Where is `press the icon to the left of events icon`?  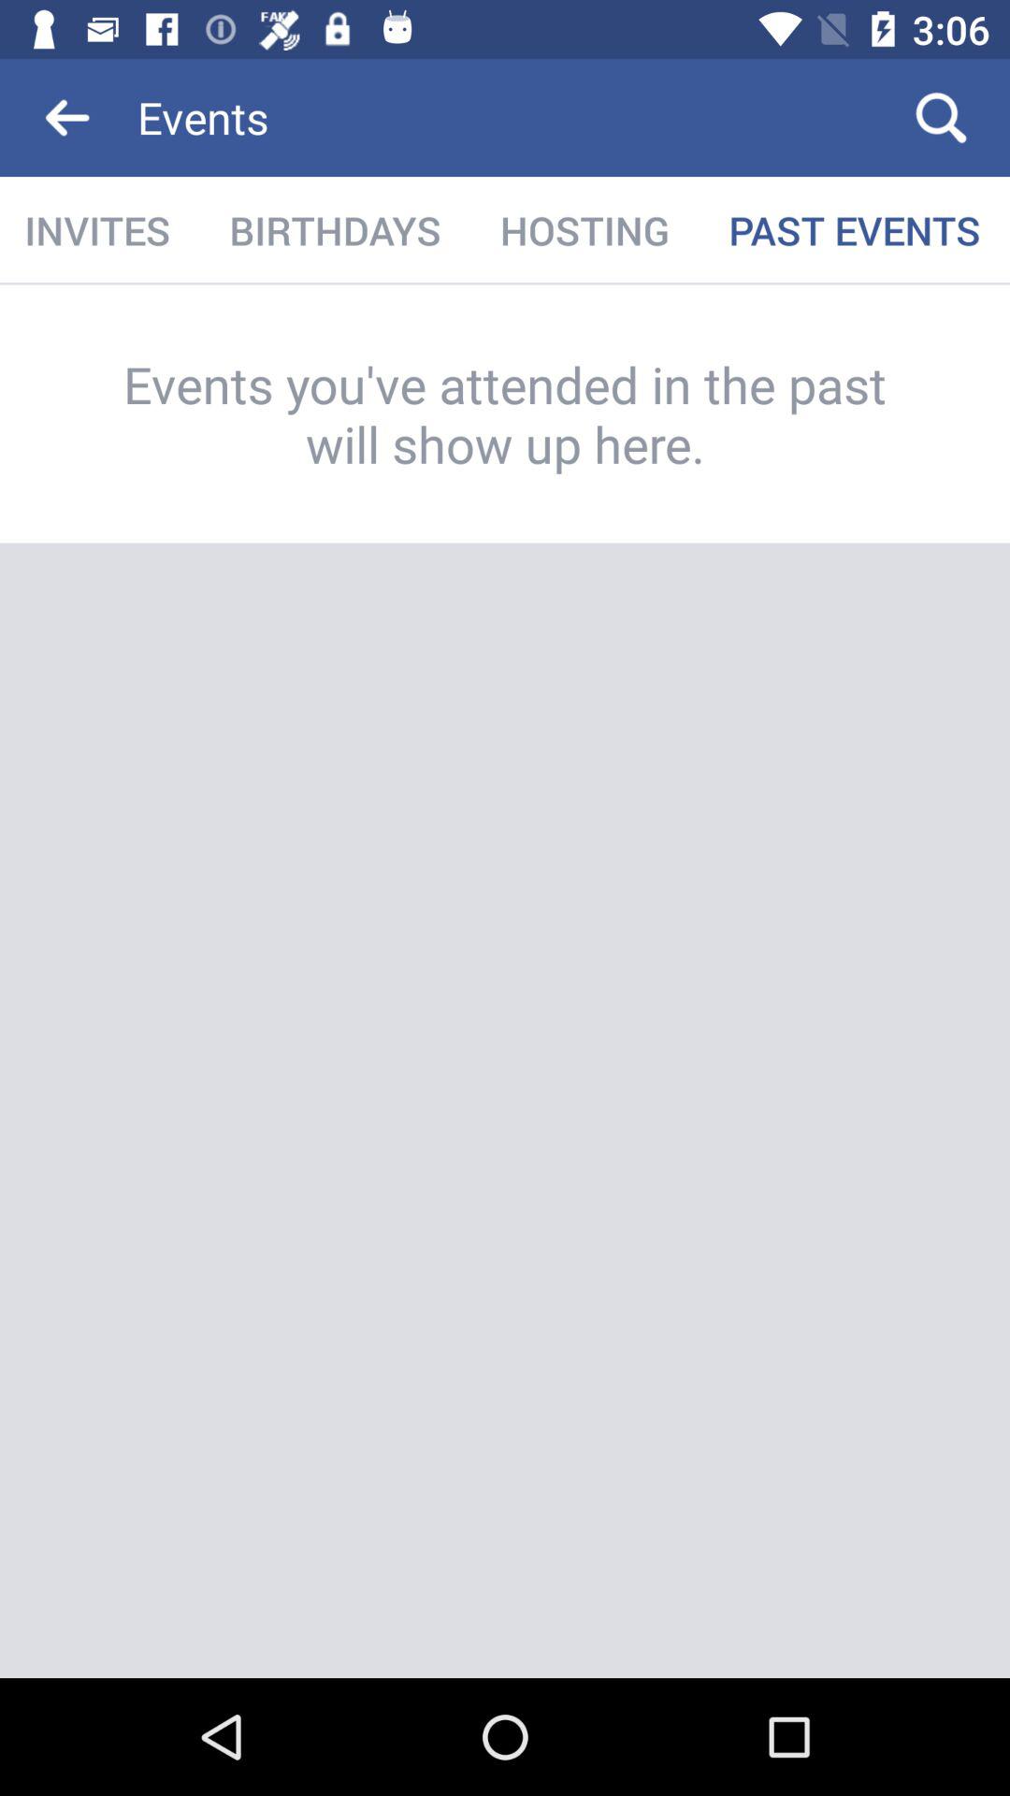 press the icon to the left of events icon is located at coordinates (68, 118).